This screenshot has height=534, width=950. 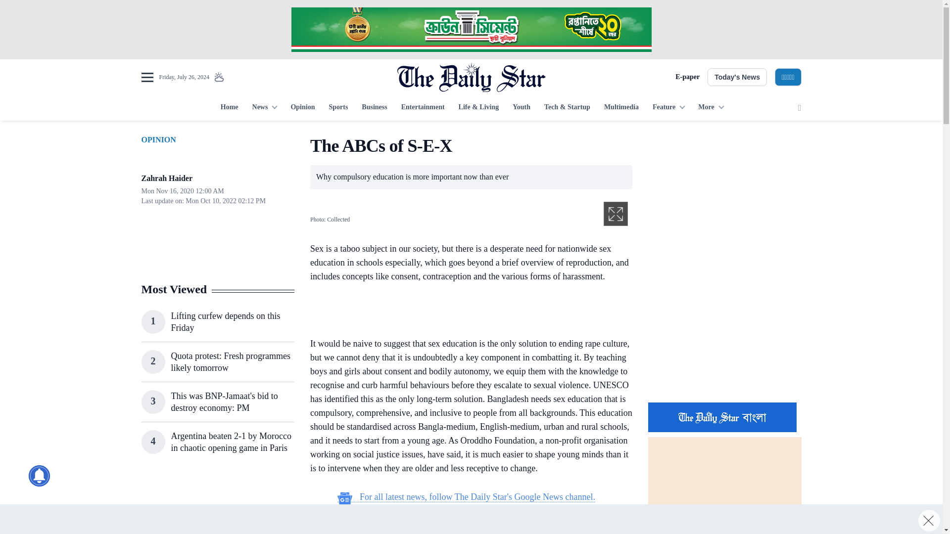 I want to click on Feature, so click(x=668, y=108).